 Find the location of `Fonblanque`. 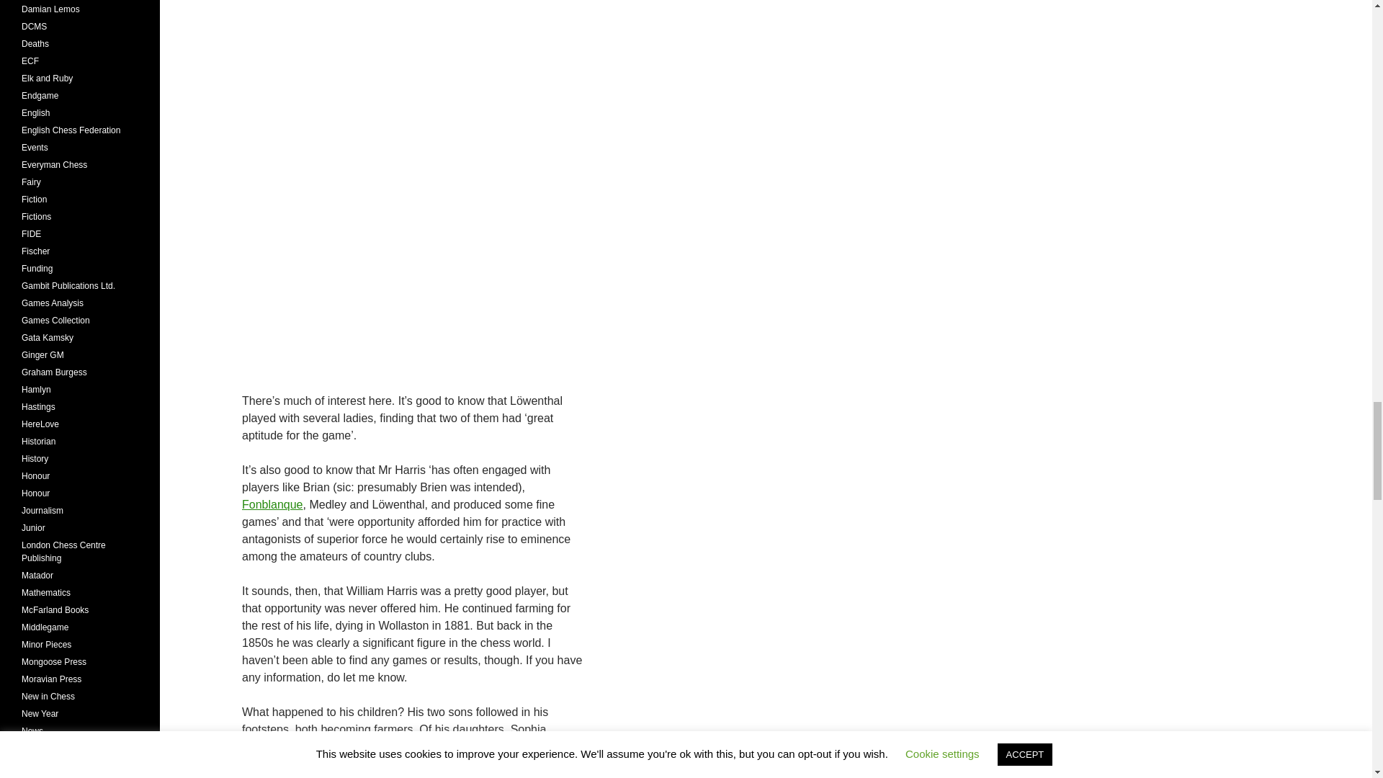

Fonblanque is located at coordinates (272, 504).